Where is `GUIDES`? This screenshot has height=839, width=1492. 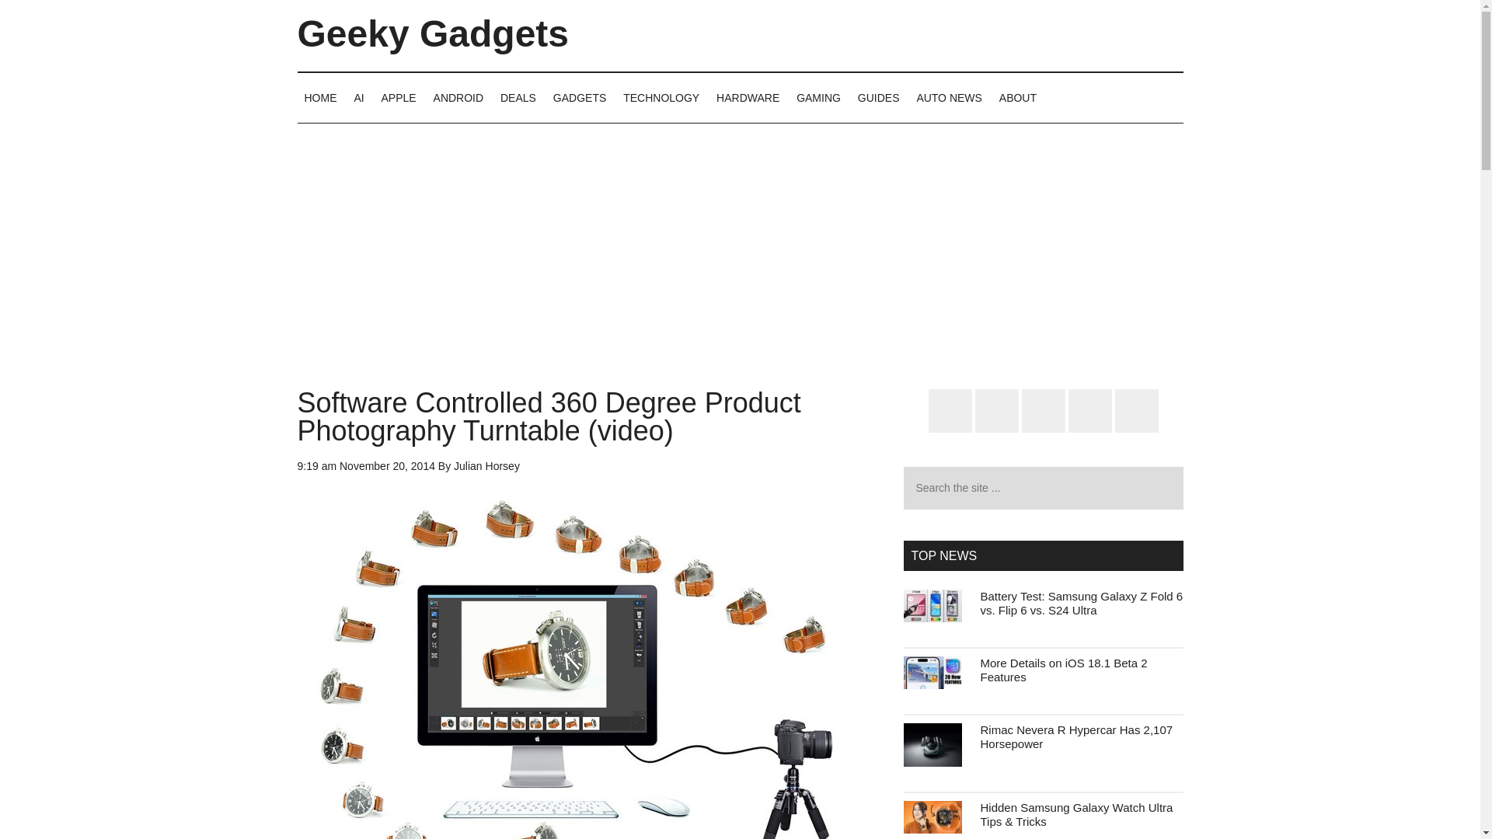 GUIDES is located at coordinates (878, 97).